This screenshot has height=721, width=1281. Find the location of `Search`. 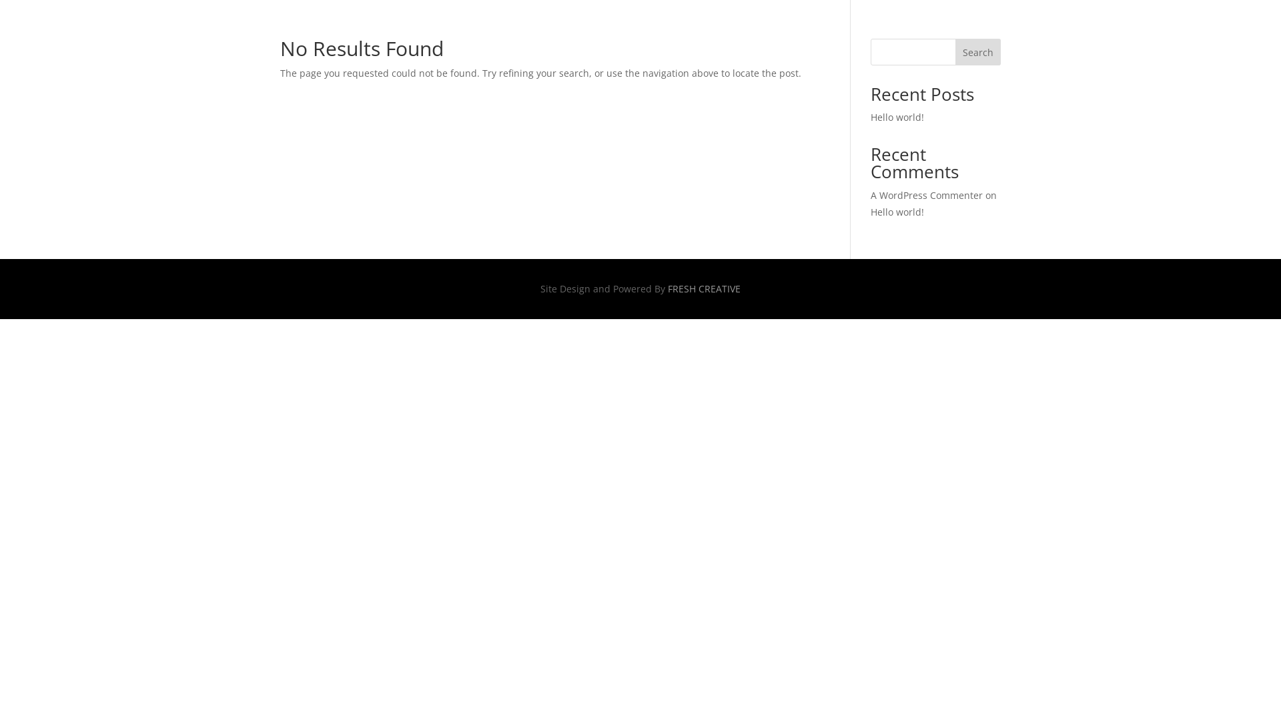

Search is located at coordinates (978, 52).